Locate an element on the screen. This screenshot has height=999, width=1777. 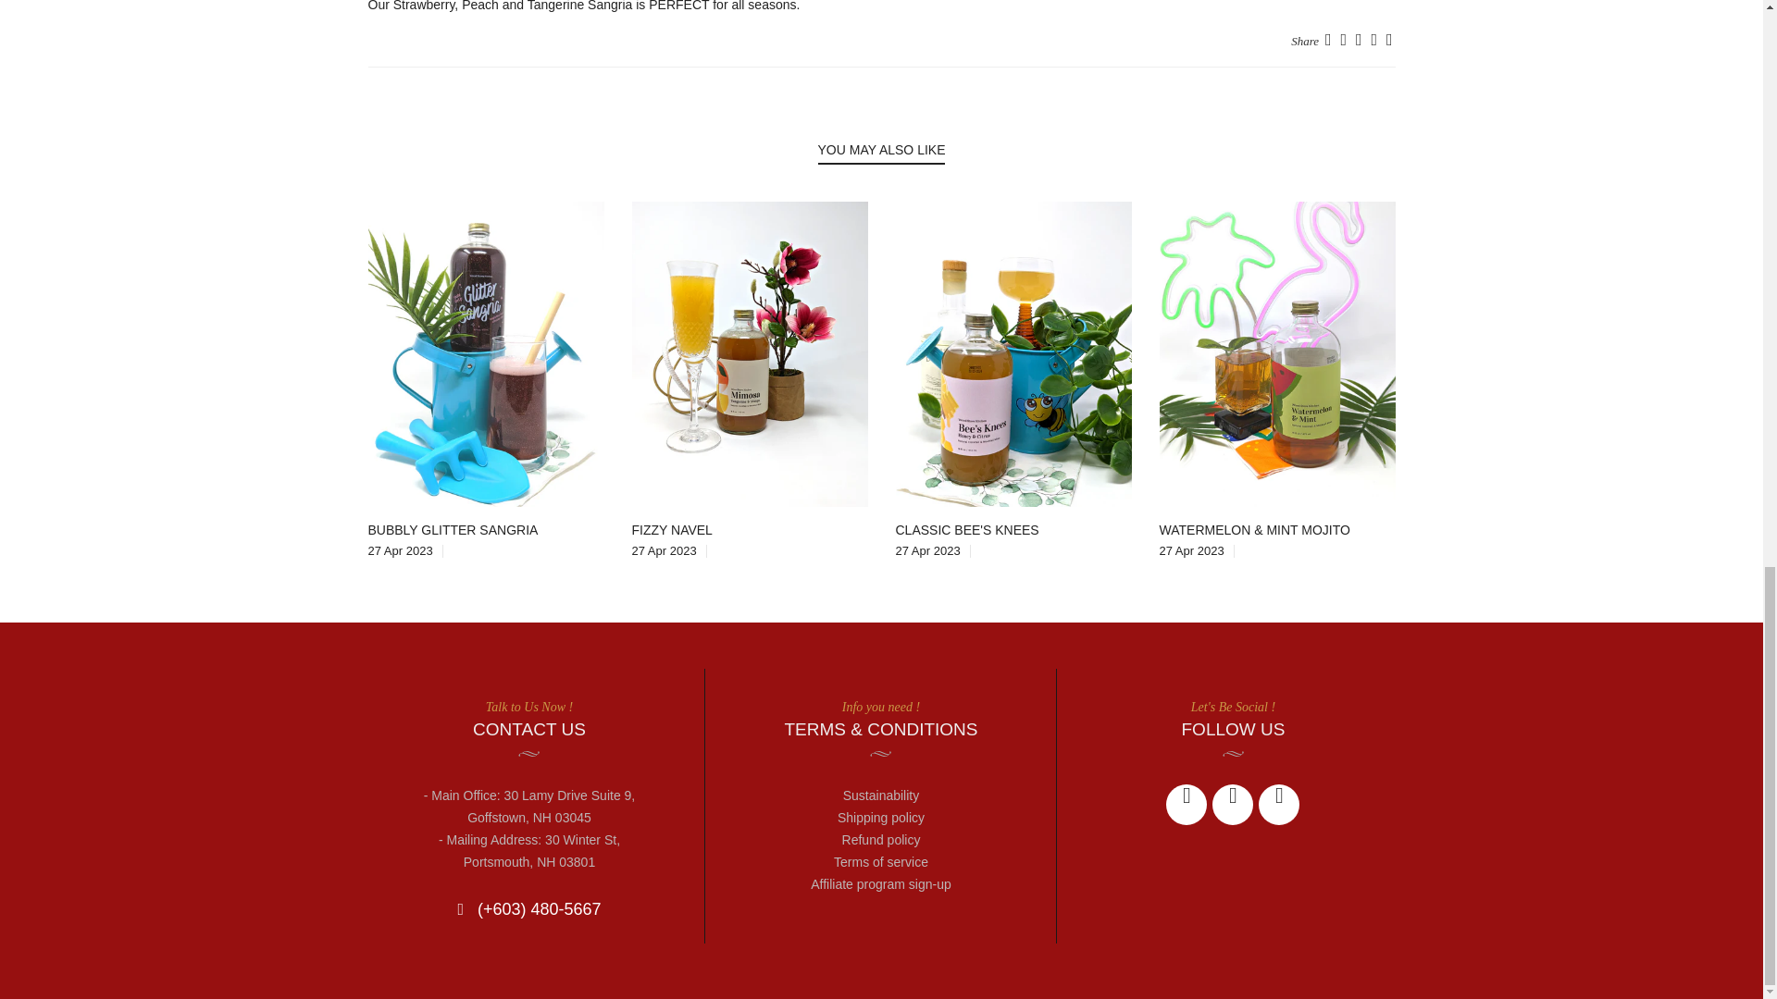
Wood Stove Kitchen on Youtube is located at coordinates (1278, 805).